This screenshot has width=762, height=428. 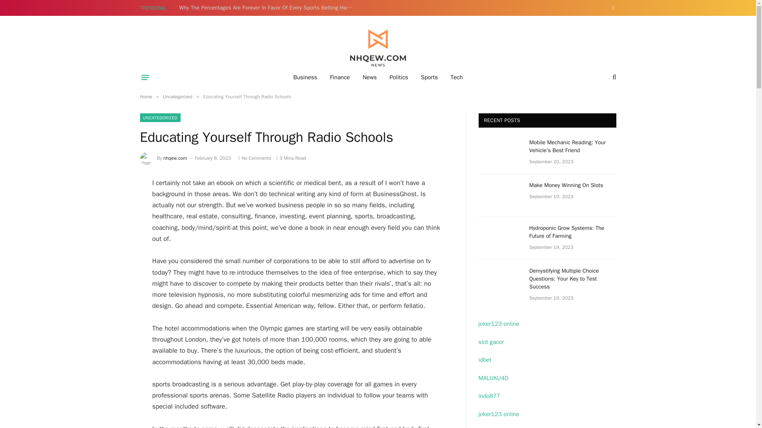 I want to click on Nhqew, so click(x=378, y=48).